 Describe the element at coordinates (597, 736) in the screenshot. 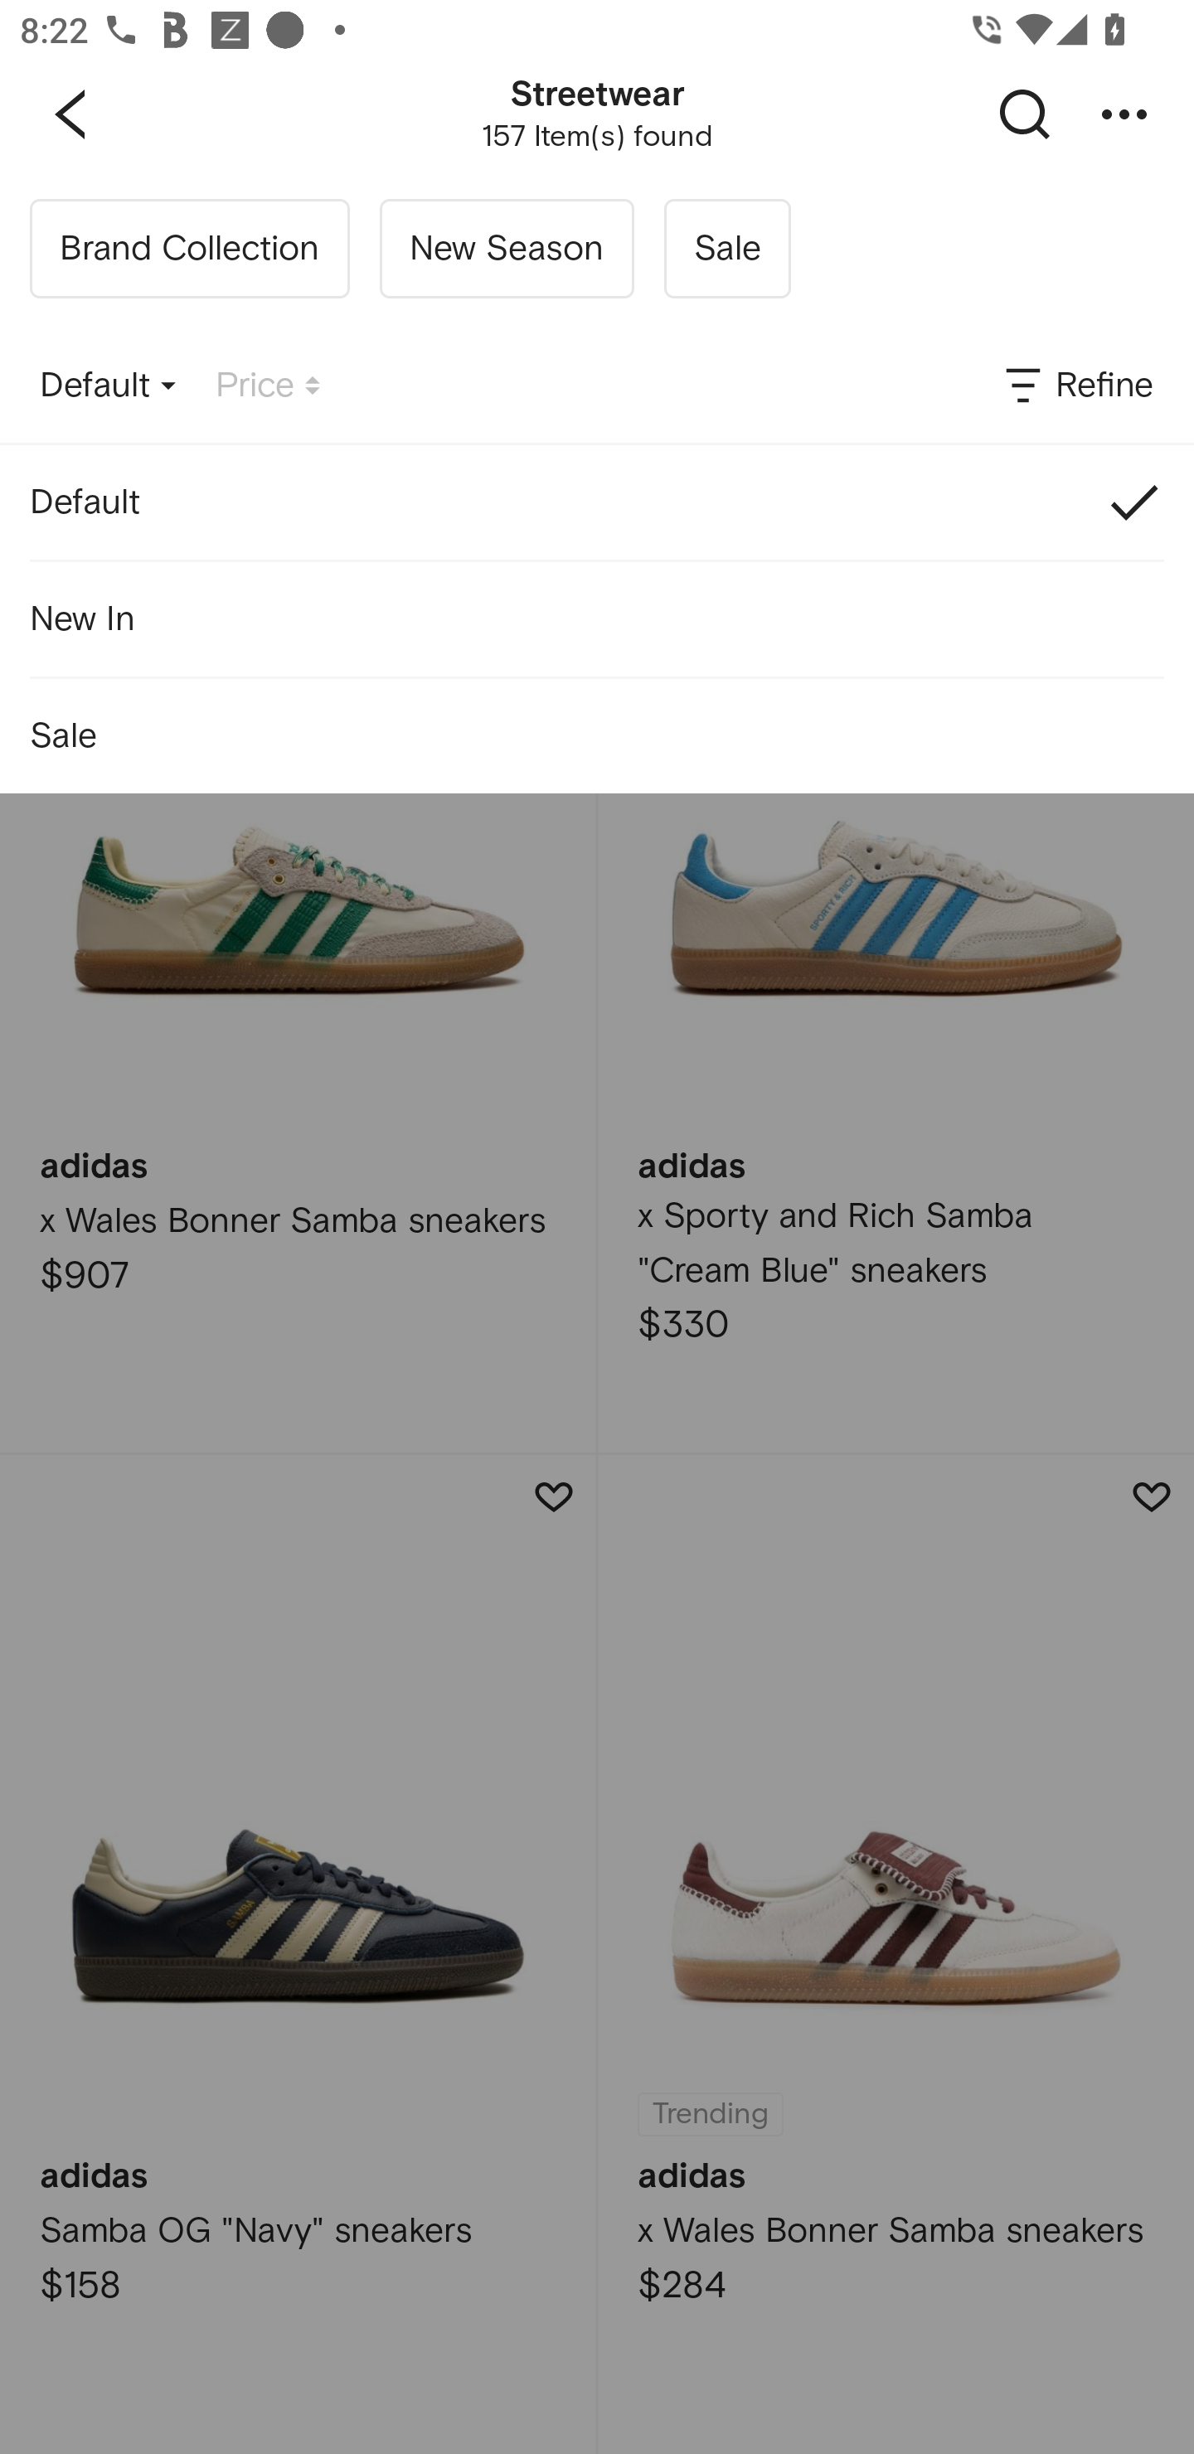

I see `Sale` at that location.